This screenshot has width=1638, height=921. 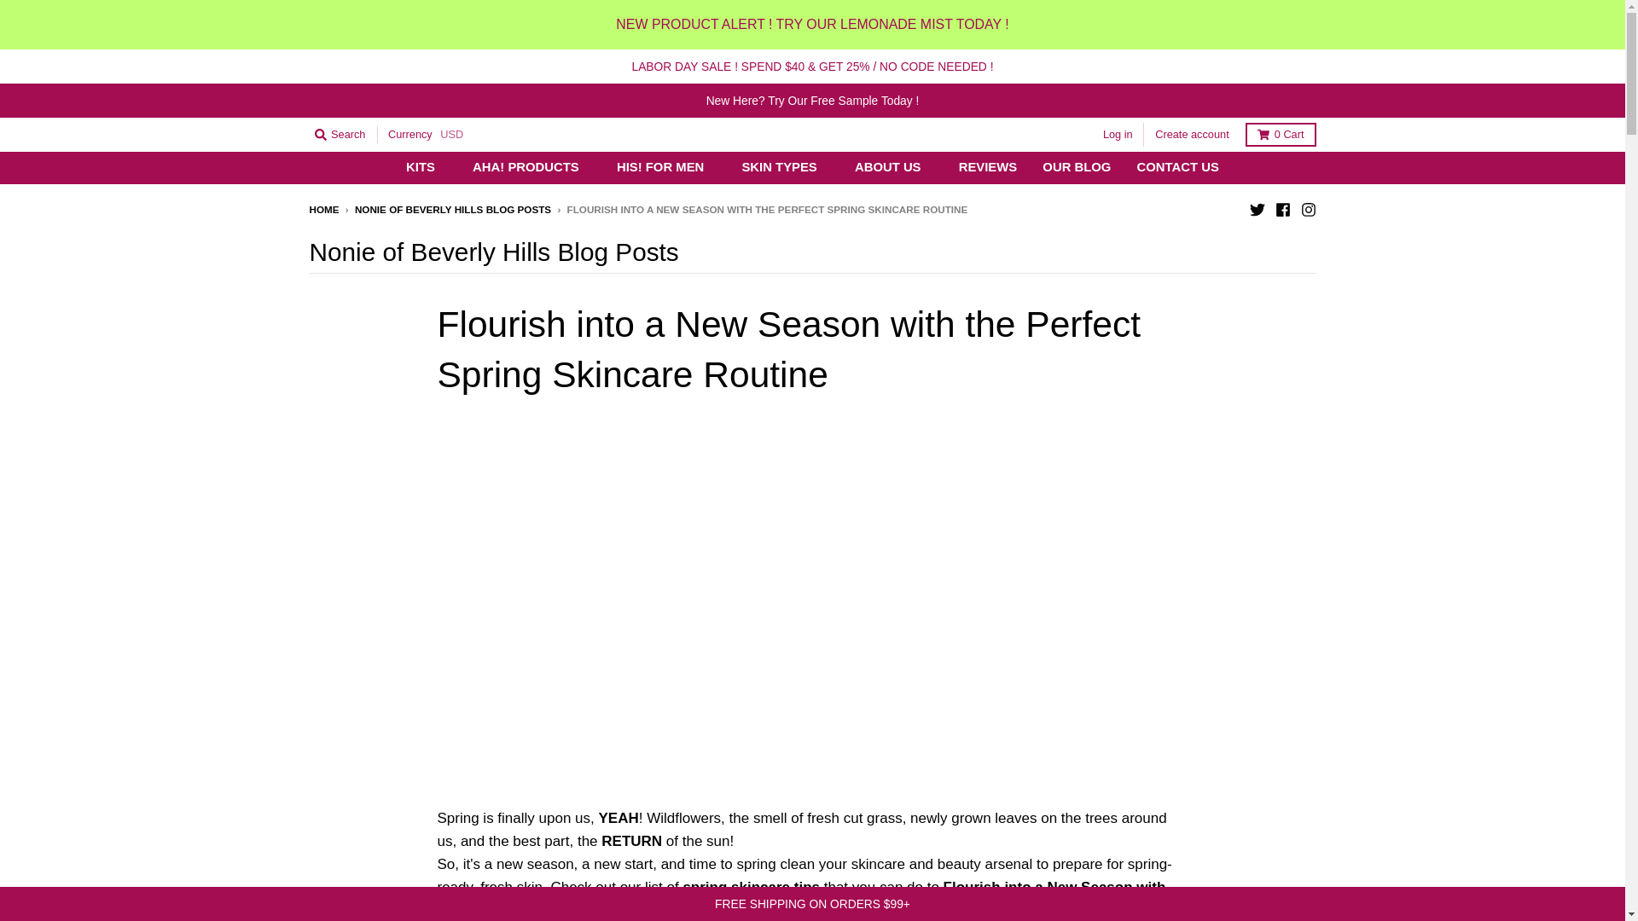 I want to click on Search, so click(x=340, y=134).